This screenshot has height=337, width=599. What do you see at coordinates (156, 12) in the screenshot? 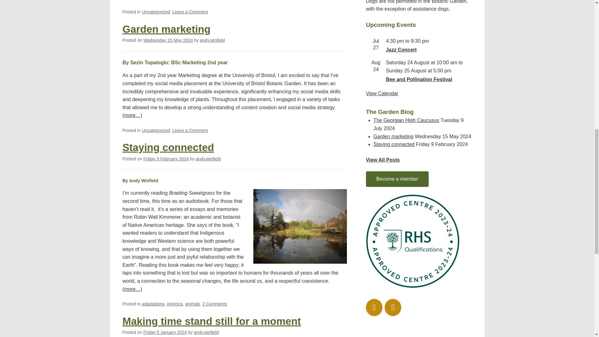
I see `Uncategorized` at bounding box center [156, 12].